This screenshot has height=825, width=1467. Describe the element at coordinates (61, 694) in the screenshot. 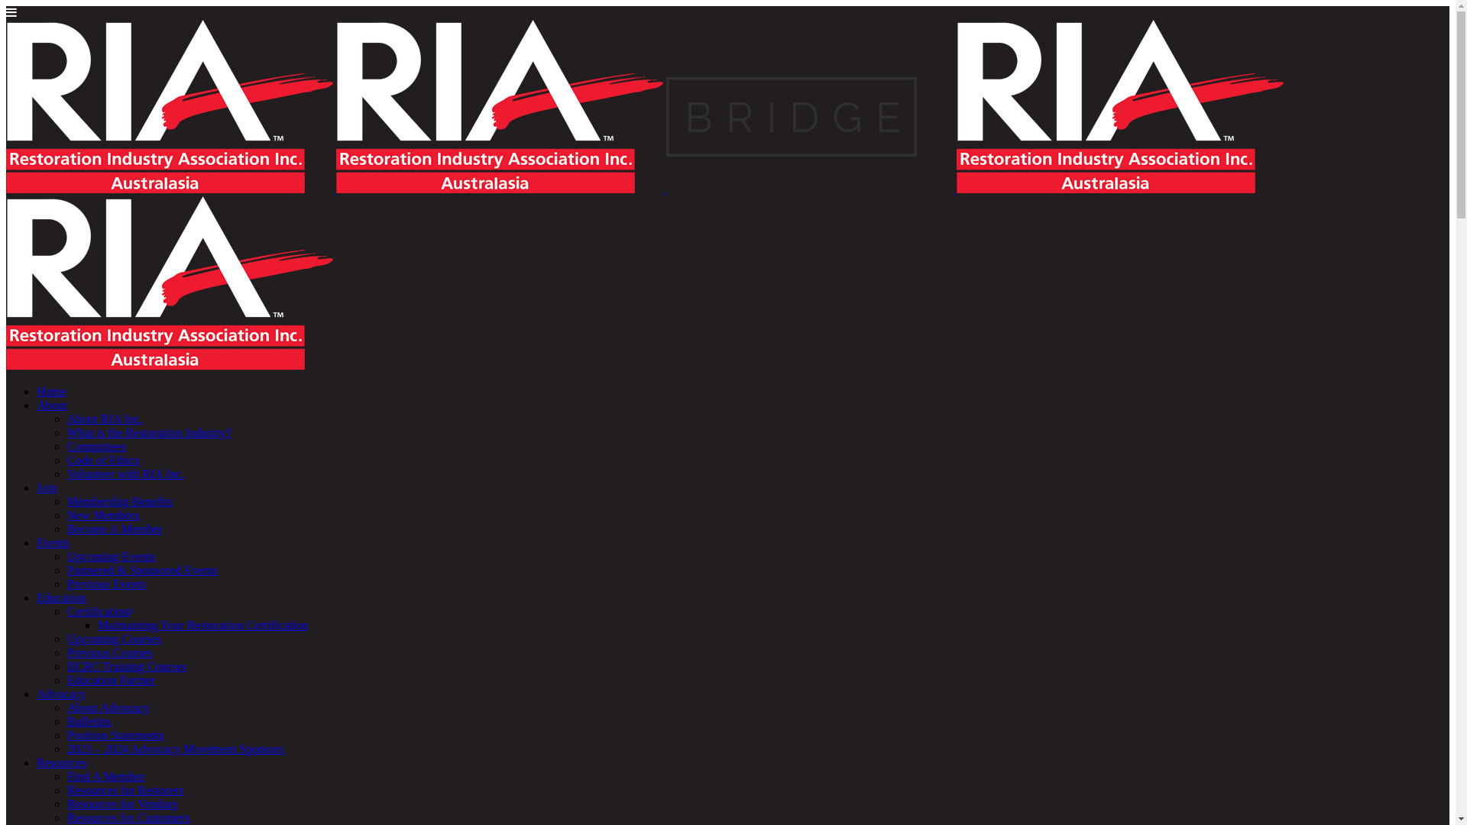

I see `Advocacy` at that location.